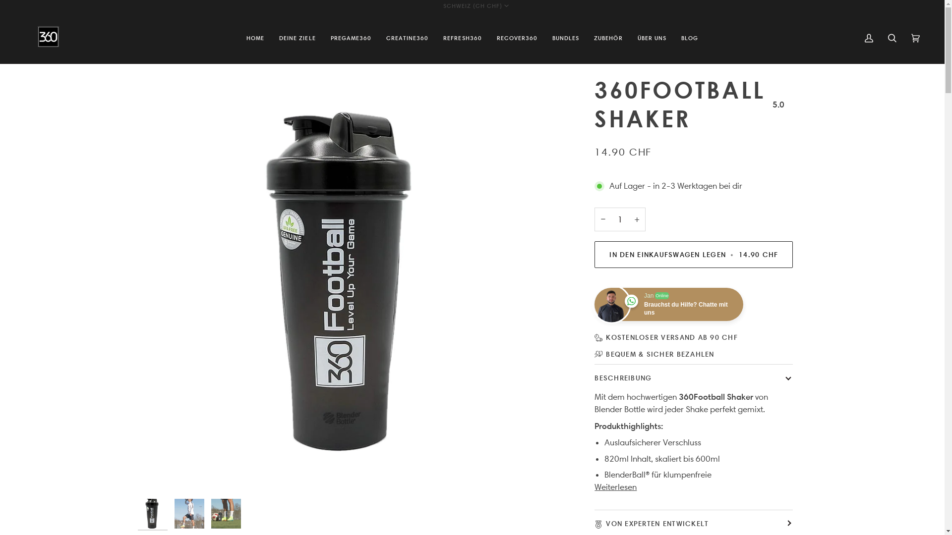 The height and width of the screenshot is (535, 952). Describe the element at coordinates (297, 38) in the screenshot. I see `DEINE ZIELE` at that location.